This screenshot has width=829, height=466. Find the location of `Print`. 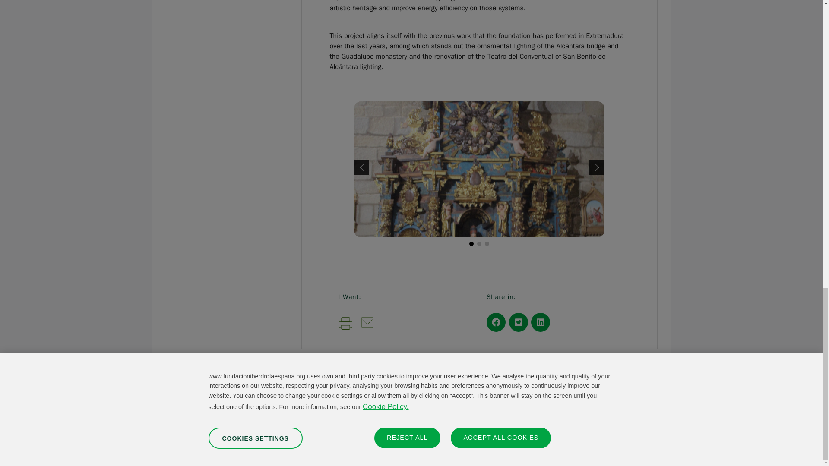

Print is located at coordinates (345, 324).